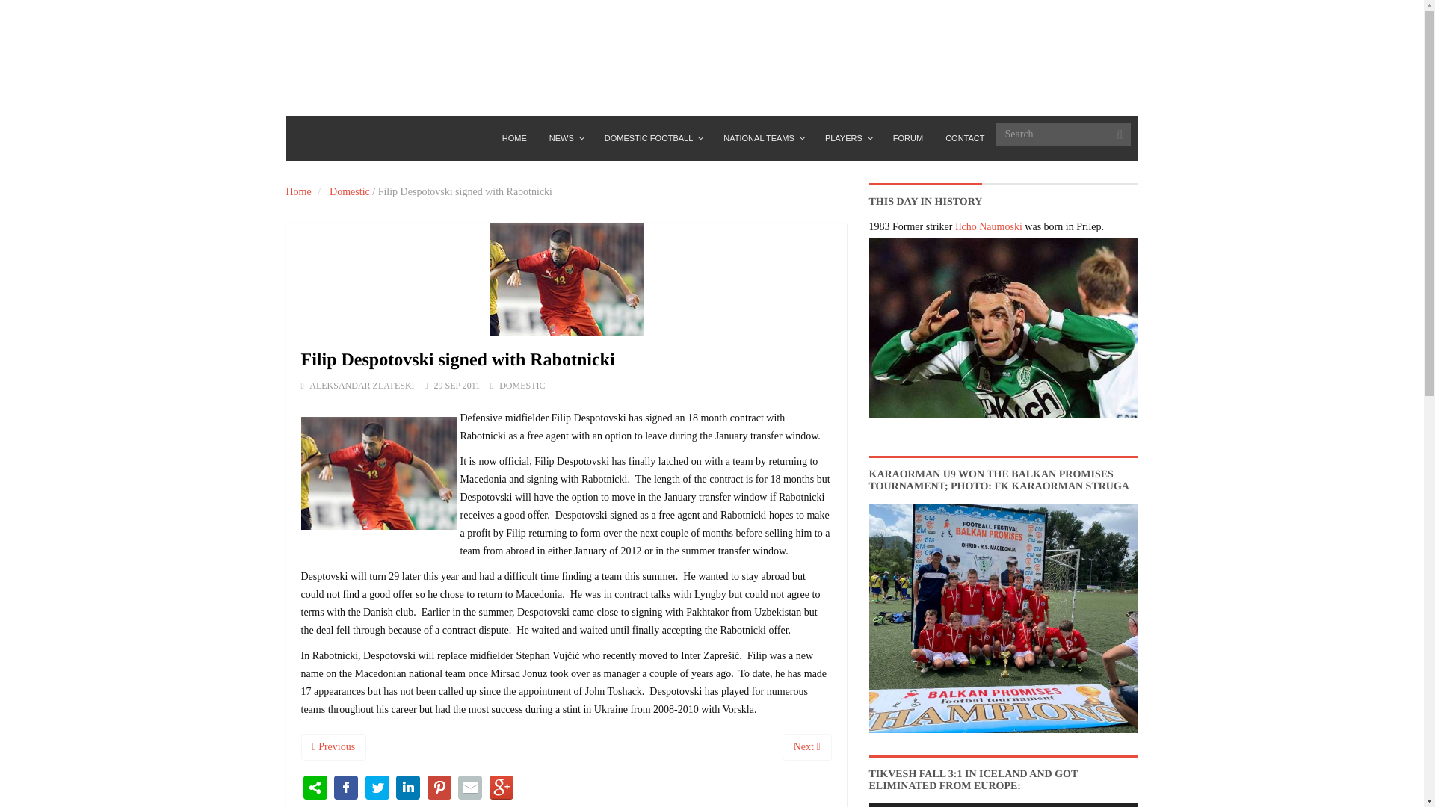 This screenshot has width=1435, height=807. What do you see at coordinates (378, 473) in the screenshot?
I see `Filip Despotovski; photo: arasport.az` at bounding box center [378, 473].